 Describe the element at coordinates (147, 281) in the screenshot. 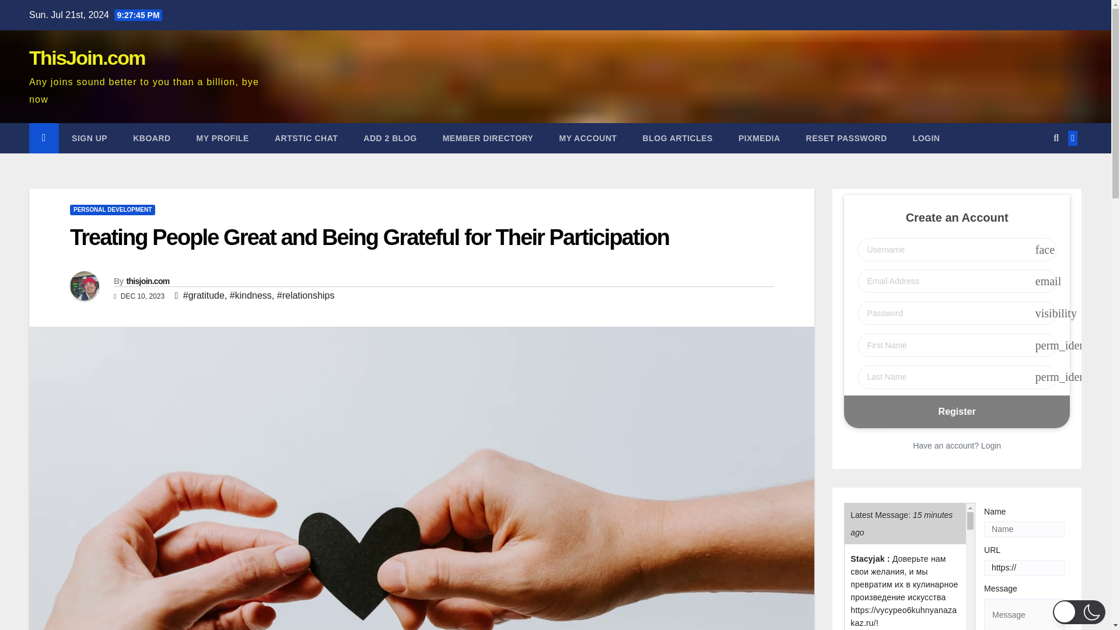

I see `thisjoin.com` at that location.